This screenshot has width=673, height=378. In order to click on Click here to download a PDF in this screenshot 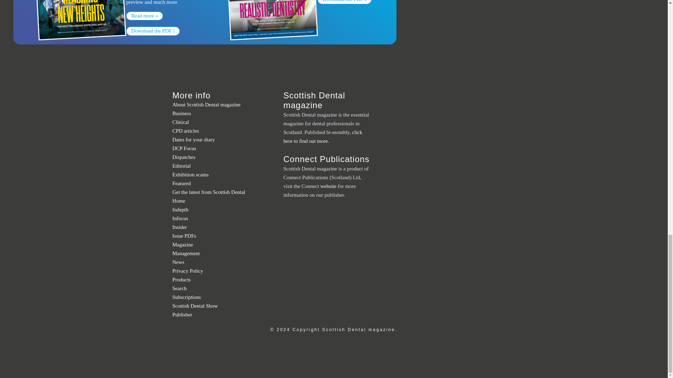, I will do `click(153, 31)`.